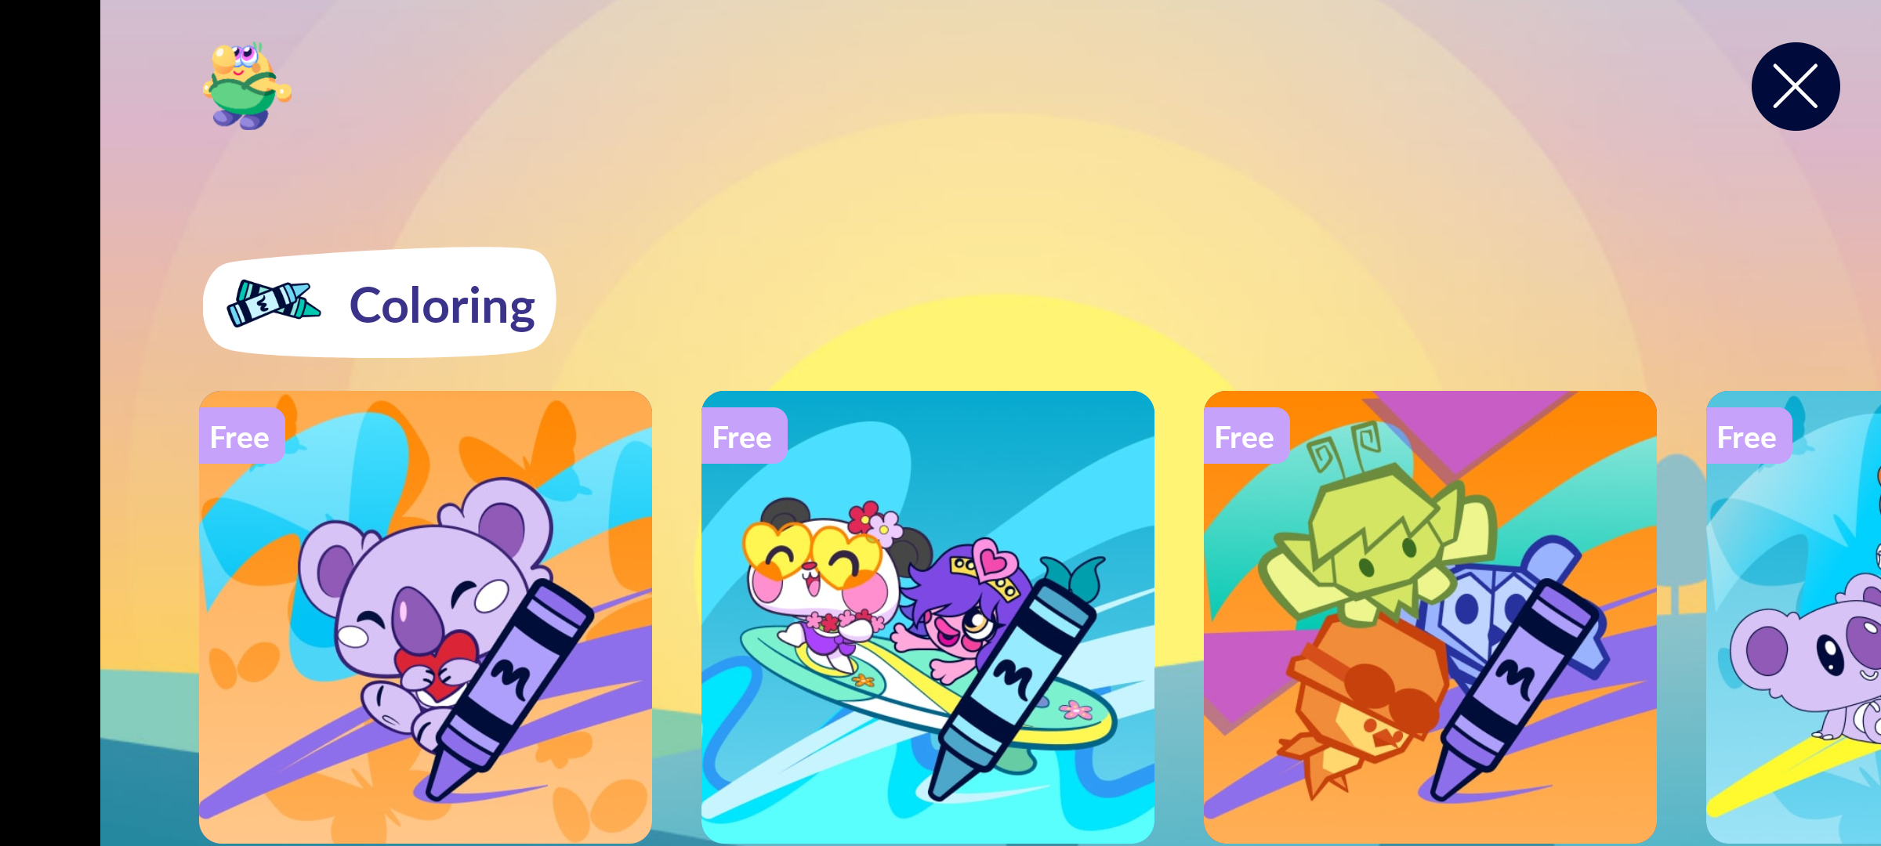 This screenshot has height=846, width=1881. Describe the element at coordinates (928, 616) in the screenshot. I see `Featured Content Free` at that location.